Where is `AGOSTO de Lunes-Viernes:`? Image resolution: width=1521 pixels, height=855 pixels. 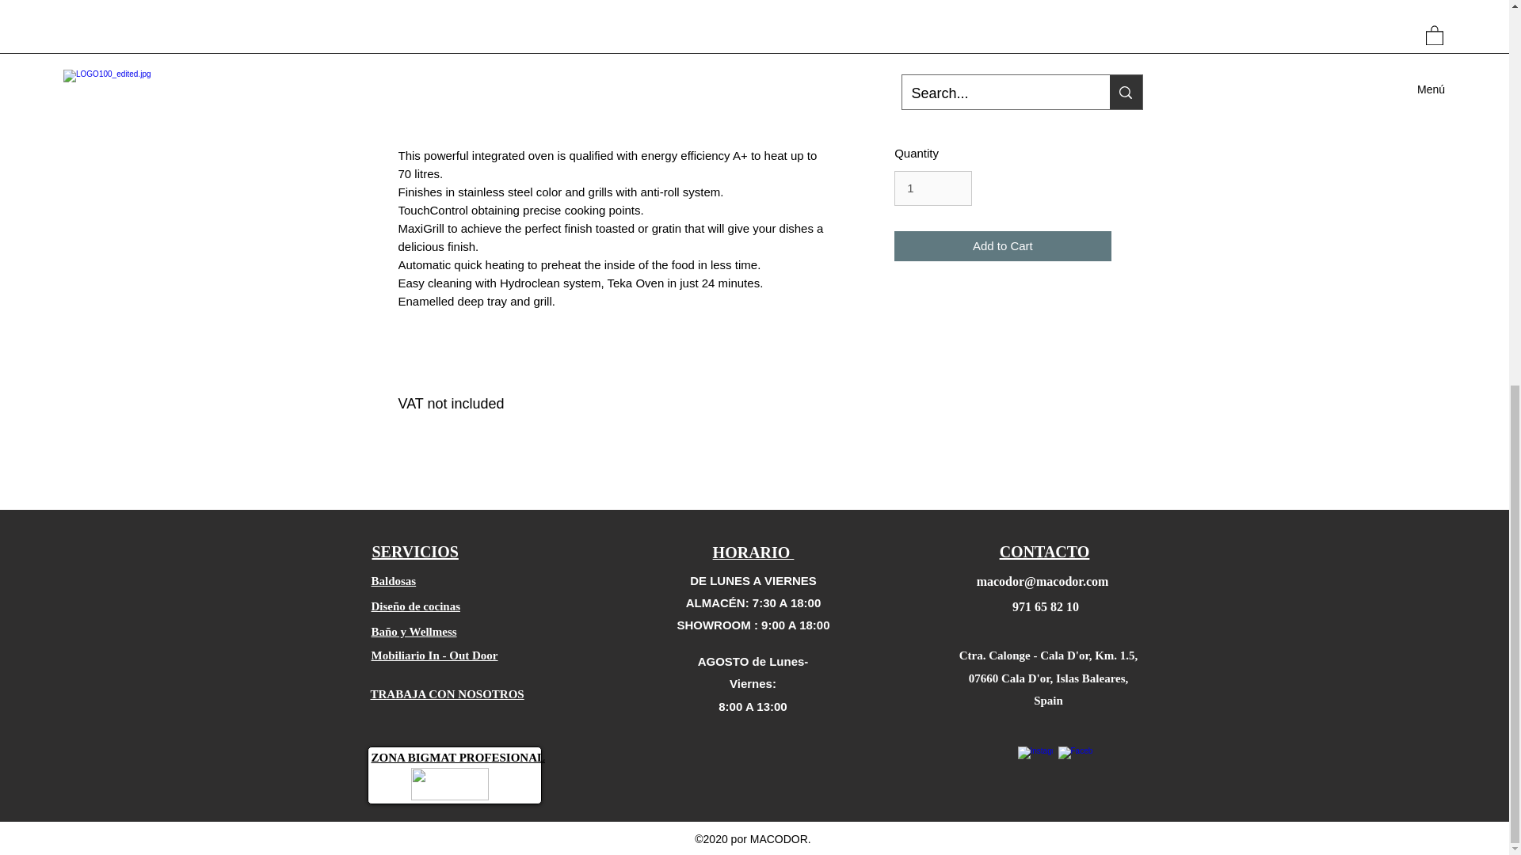 AGOSTO de Lunes-Viernes: is located at coordinates (753, 672).